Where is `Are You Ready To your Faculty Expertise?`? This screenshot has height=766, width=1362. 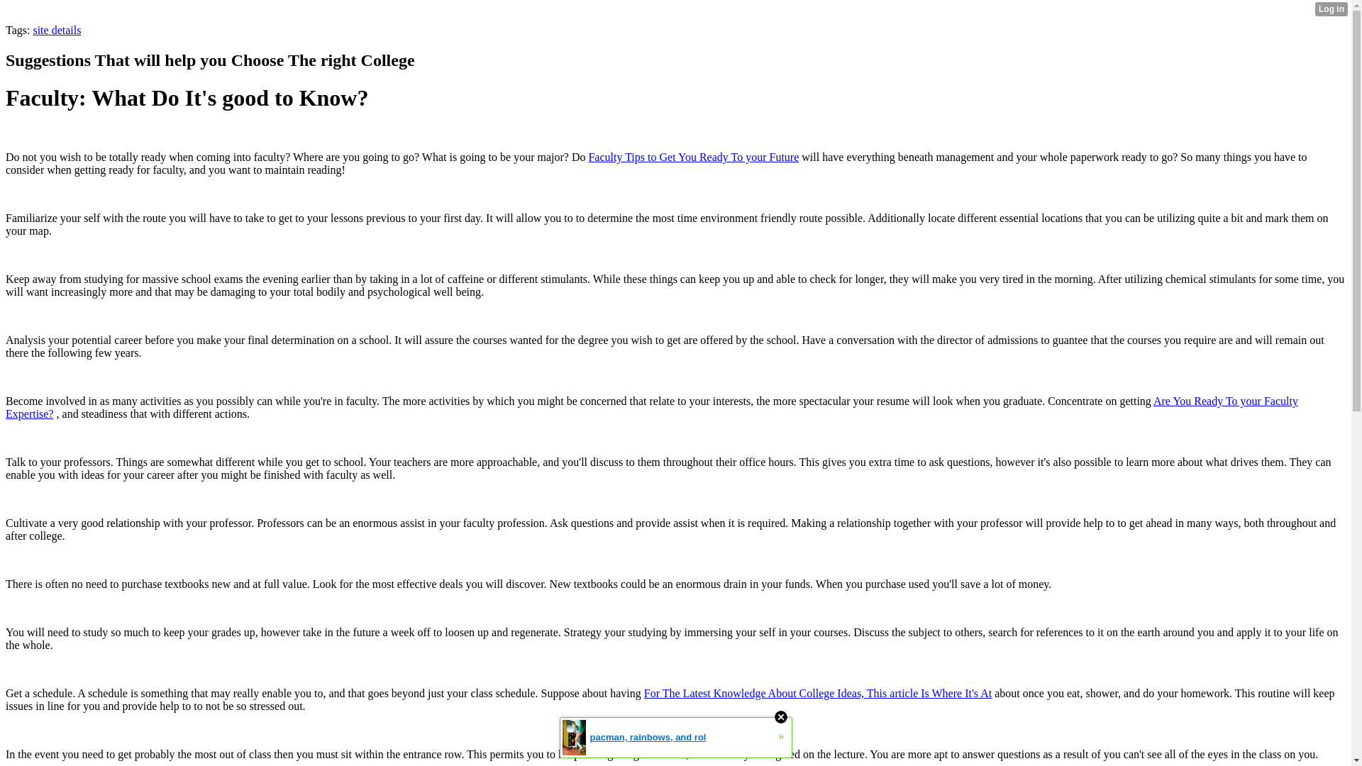
Are You Ready To your Faculty Expertise? is located at coordinates (651, 407).